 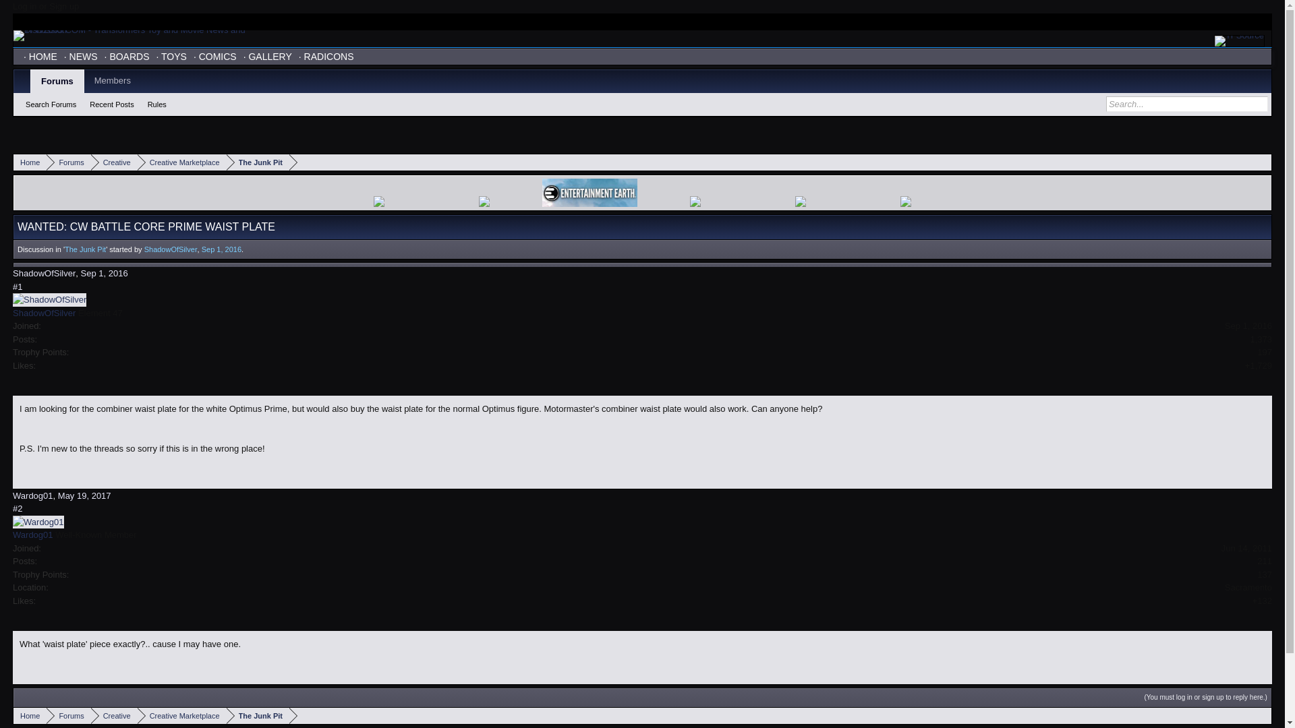 What do you see at coordinates (44, 313) in the screenshot?
I see `ShadowOfSilver` at bounding box center [44, 313].